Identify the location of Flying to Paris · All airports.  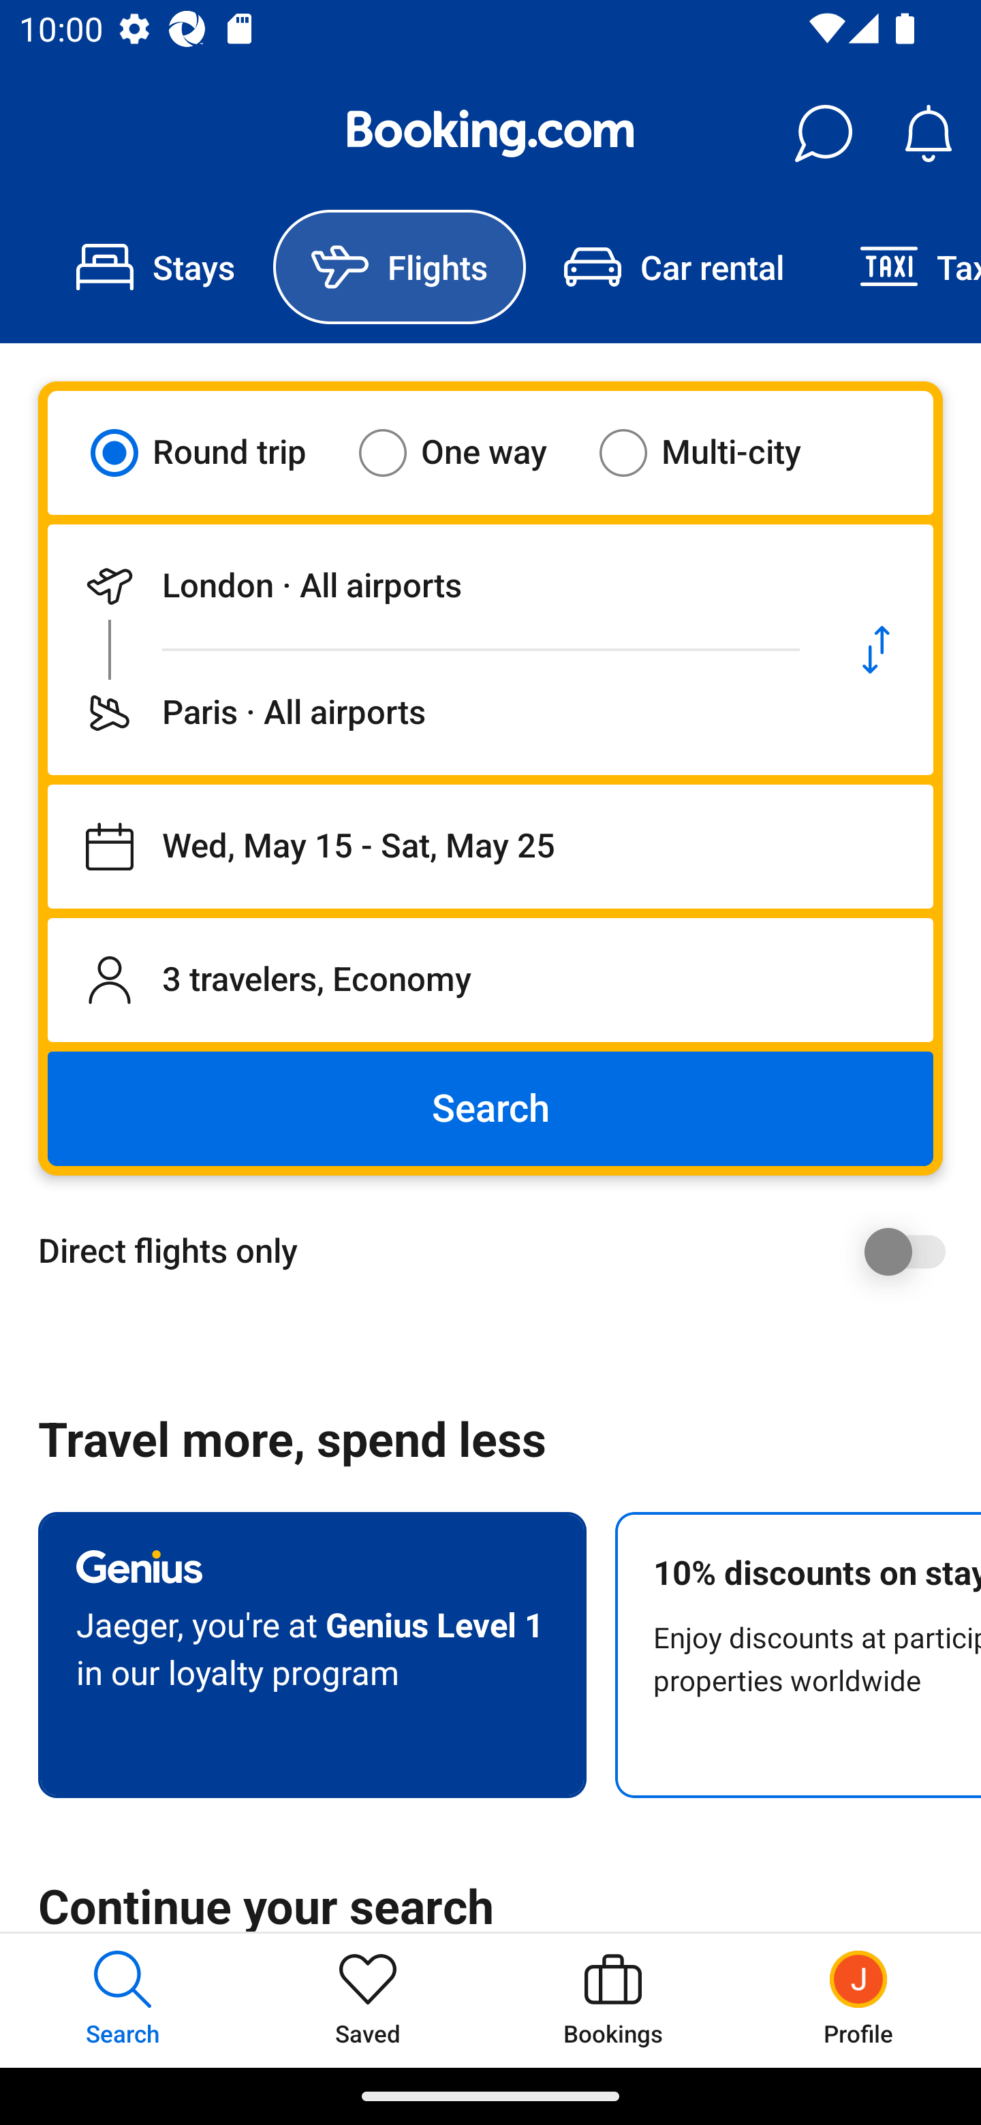
(433, 712).